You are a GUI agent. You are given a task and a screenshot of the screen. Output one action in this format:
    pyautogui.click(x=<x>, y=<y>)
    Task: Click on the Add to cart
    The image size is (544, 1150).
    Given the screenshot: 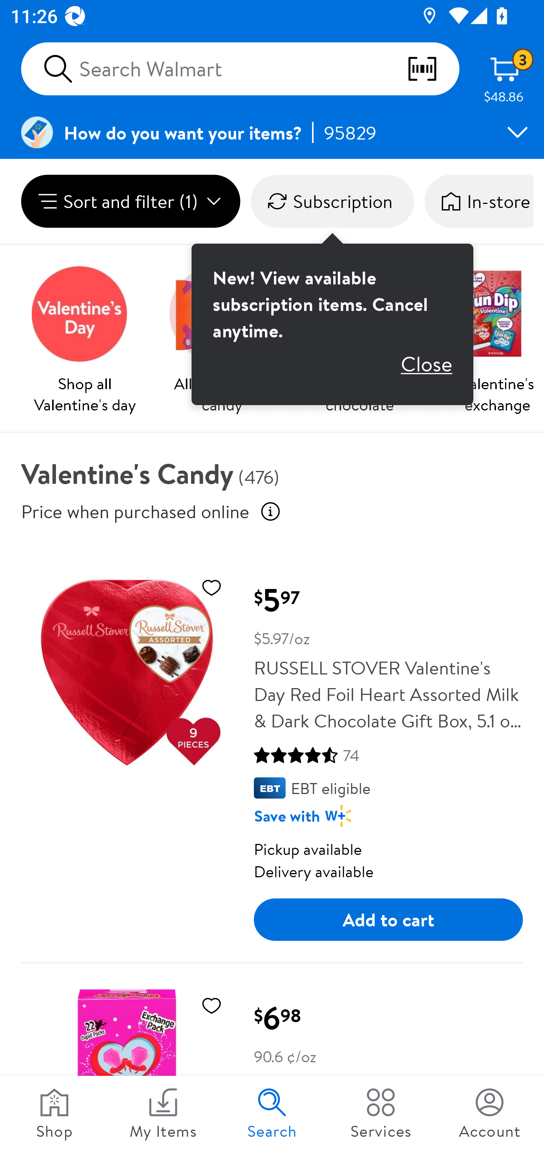 What is the action you would take?
    pyautogui.click(x=388, y=919)
    